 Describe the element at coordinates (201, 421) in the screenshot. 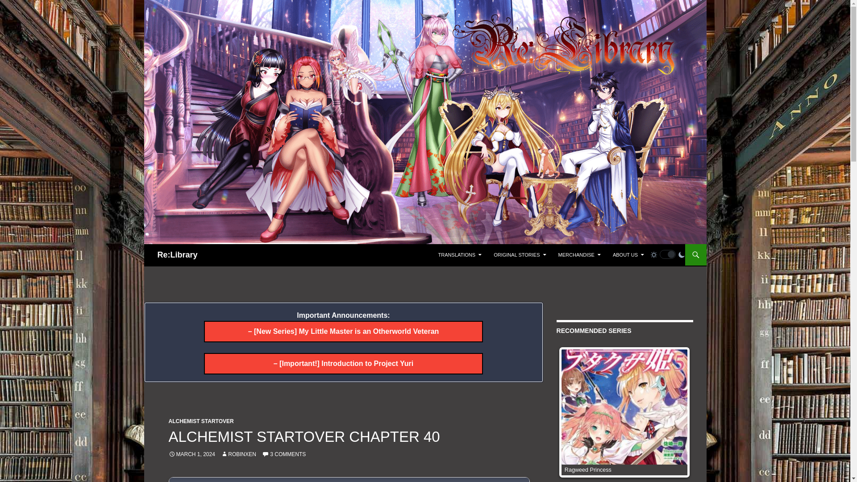

I see `ALCHEMIST STARTOVER` at that location.